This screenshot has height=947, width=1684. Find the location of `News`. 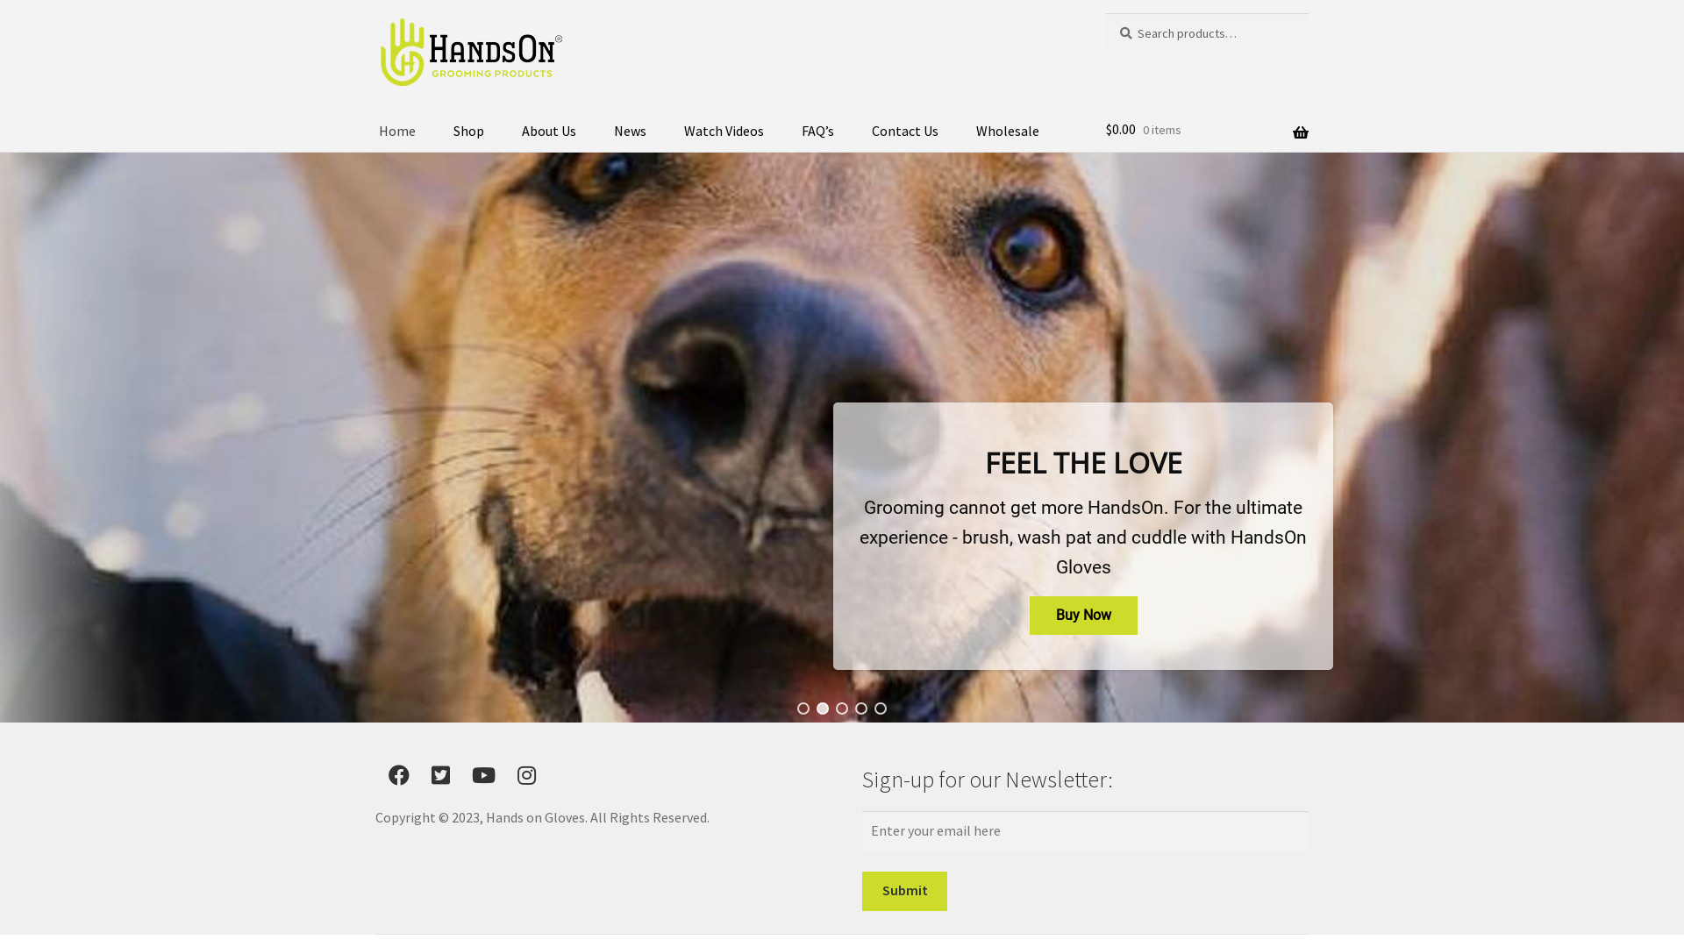

News is located at coordinates (630, 132).